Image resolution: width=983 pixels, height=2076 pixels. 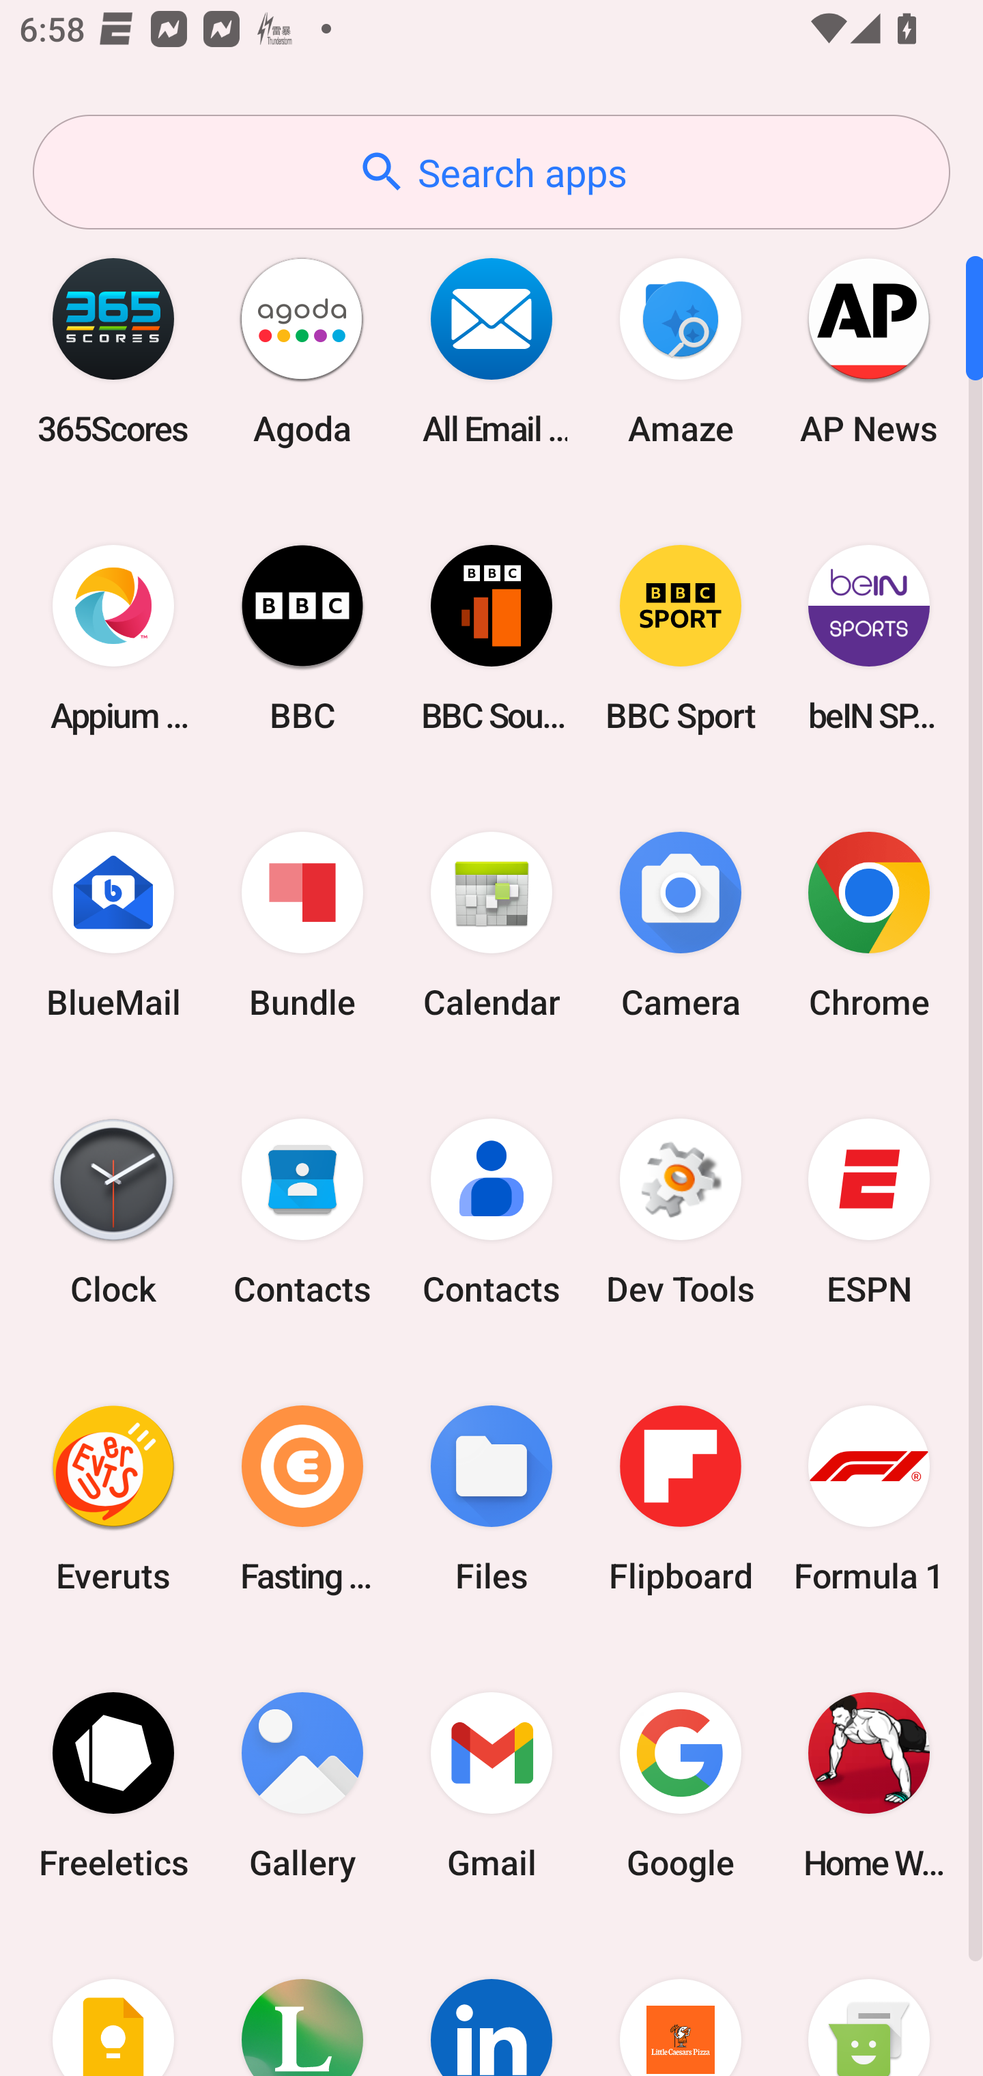 What do you see at coordinates (113, 351) in the screenshot?
I see `365Scores` at bounding box center [113, 351].